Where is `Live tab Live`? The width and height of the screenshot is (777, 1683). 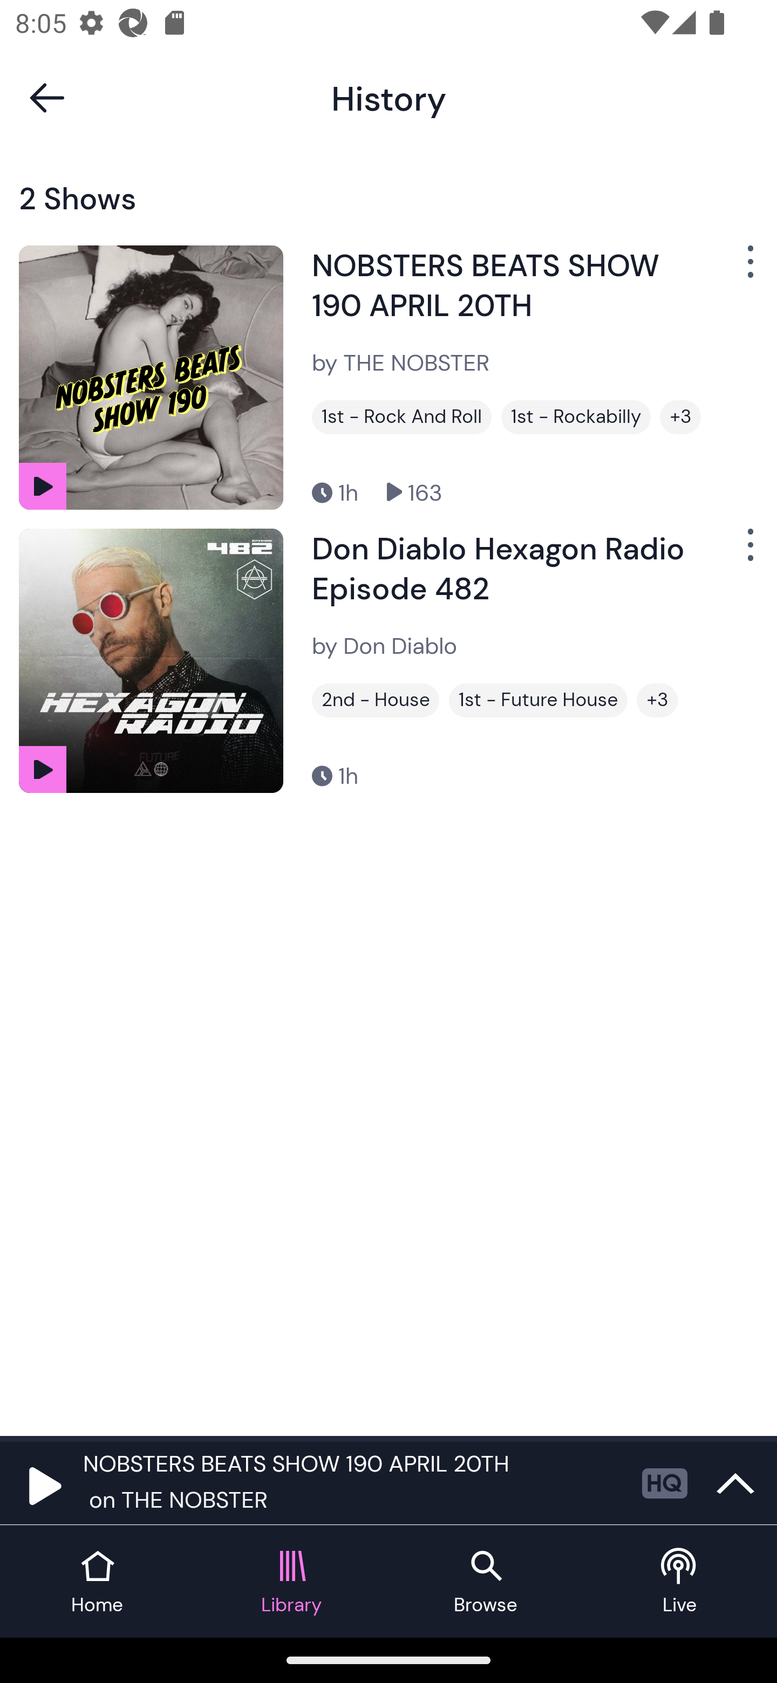
Live tab Live is located at coordinates (680, 1582).